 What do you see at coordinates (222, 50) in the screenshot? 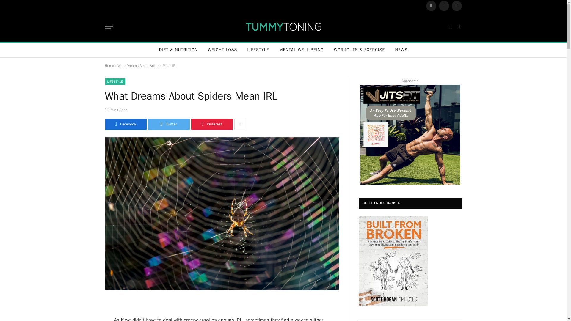
I see `WEIGHT LOSS` at bounding box center [222, 50].